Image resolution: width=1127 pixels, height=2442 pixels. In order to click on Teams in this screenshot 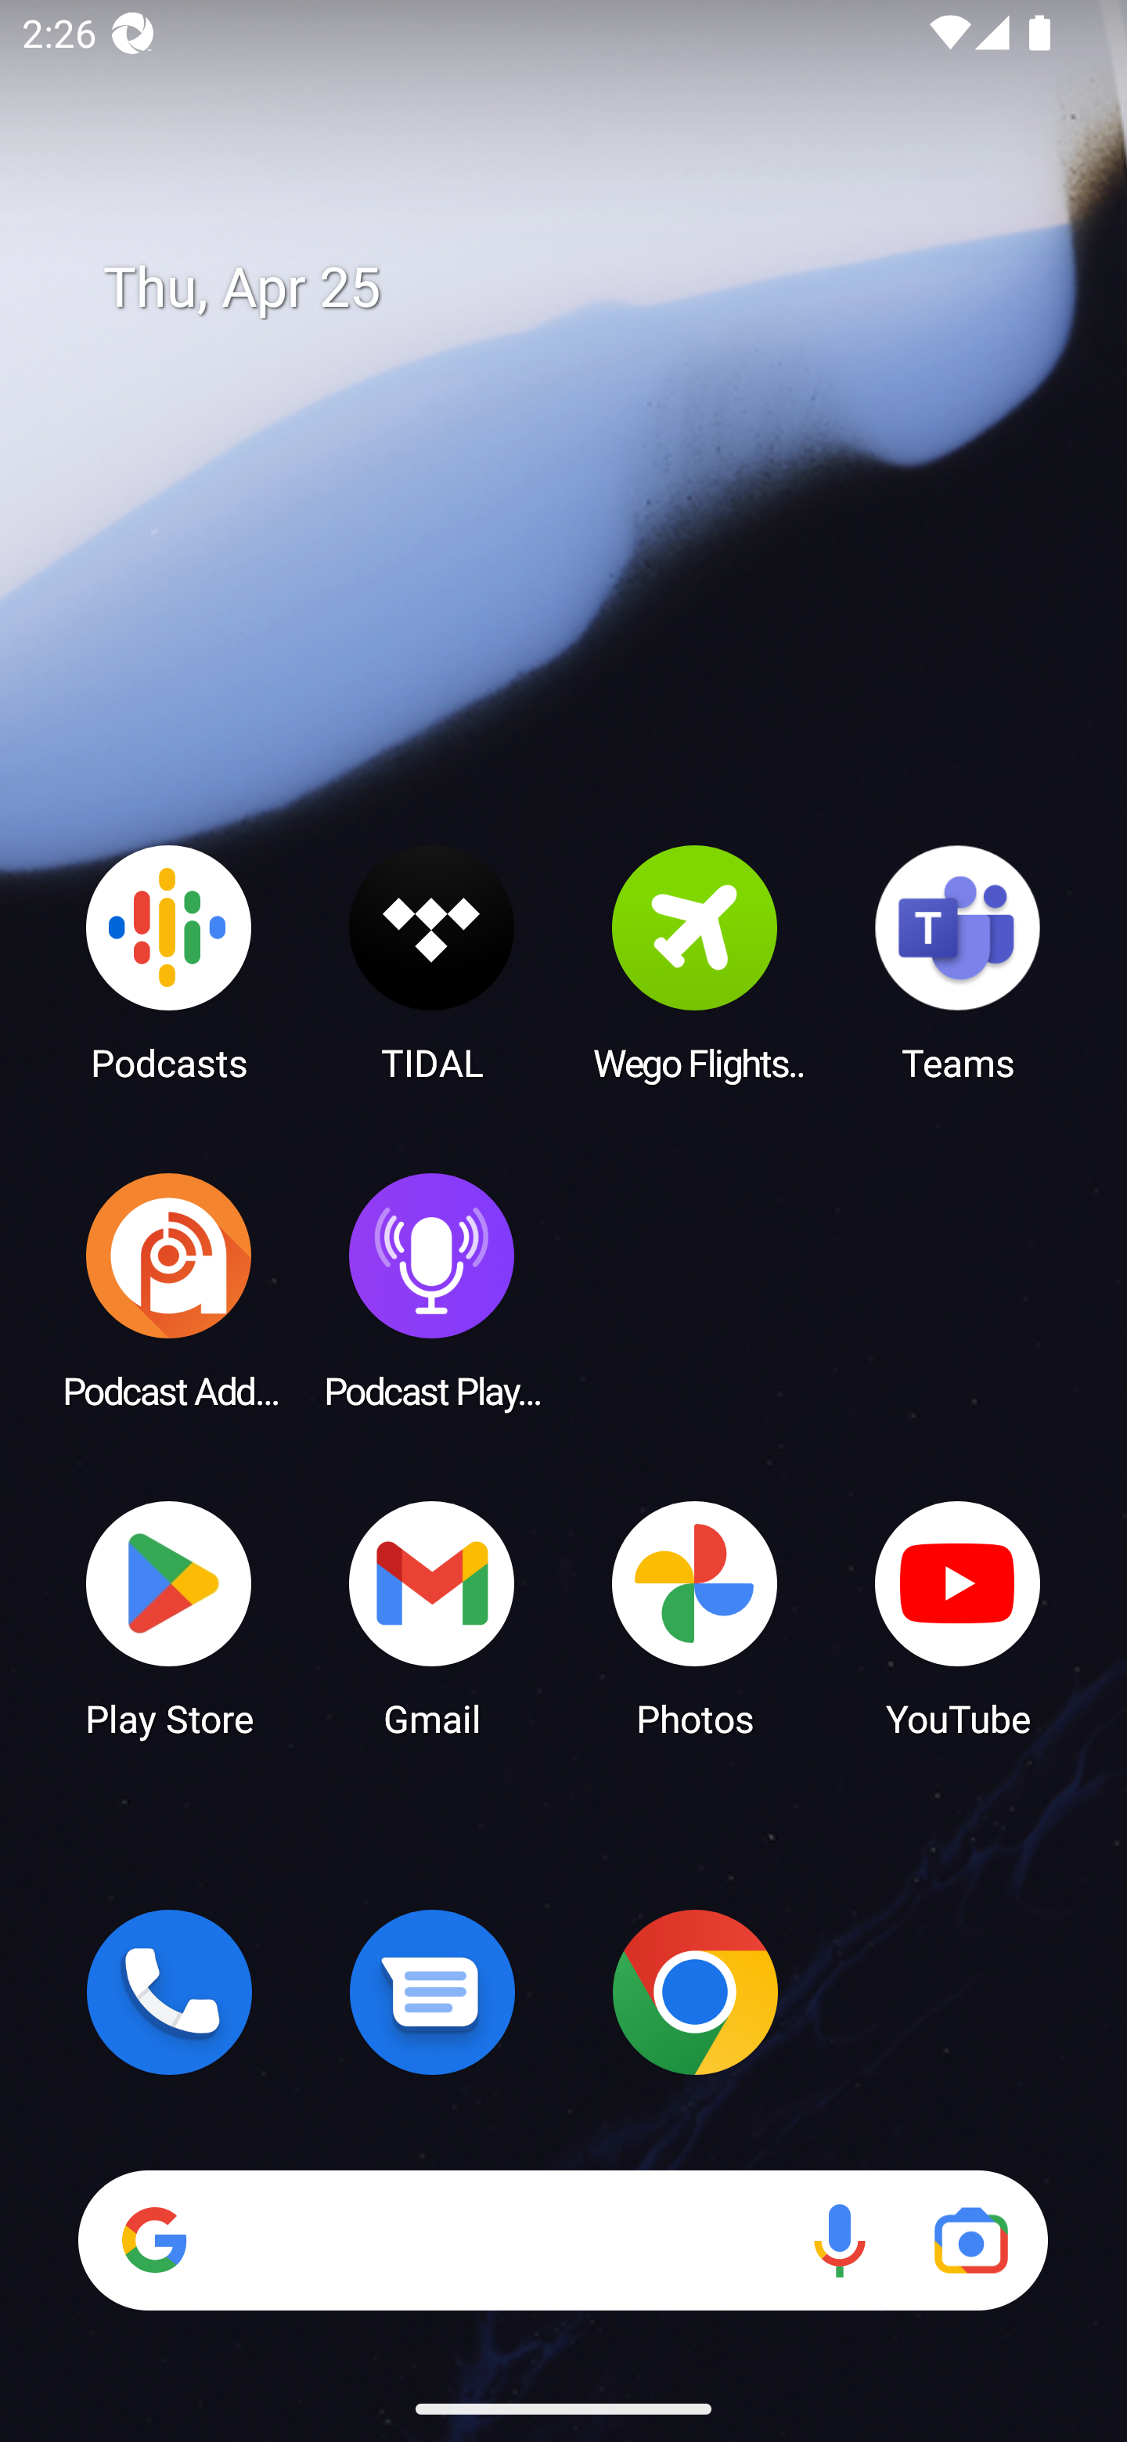, I will do `click(958, 962)`.